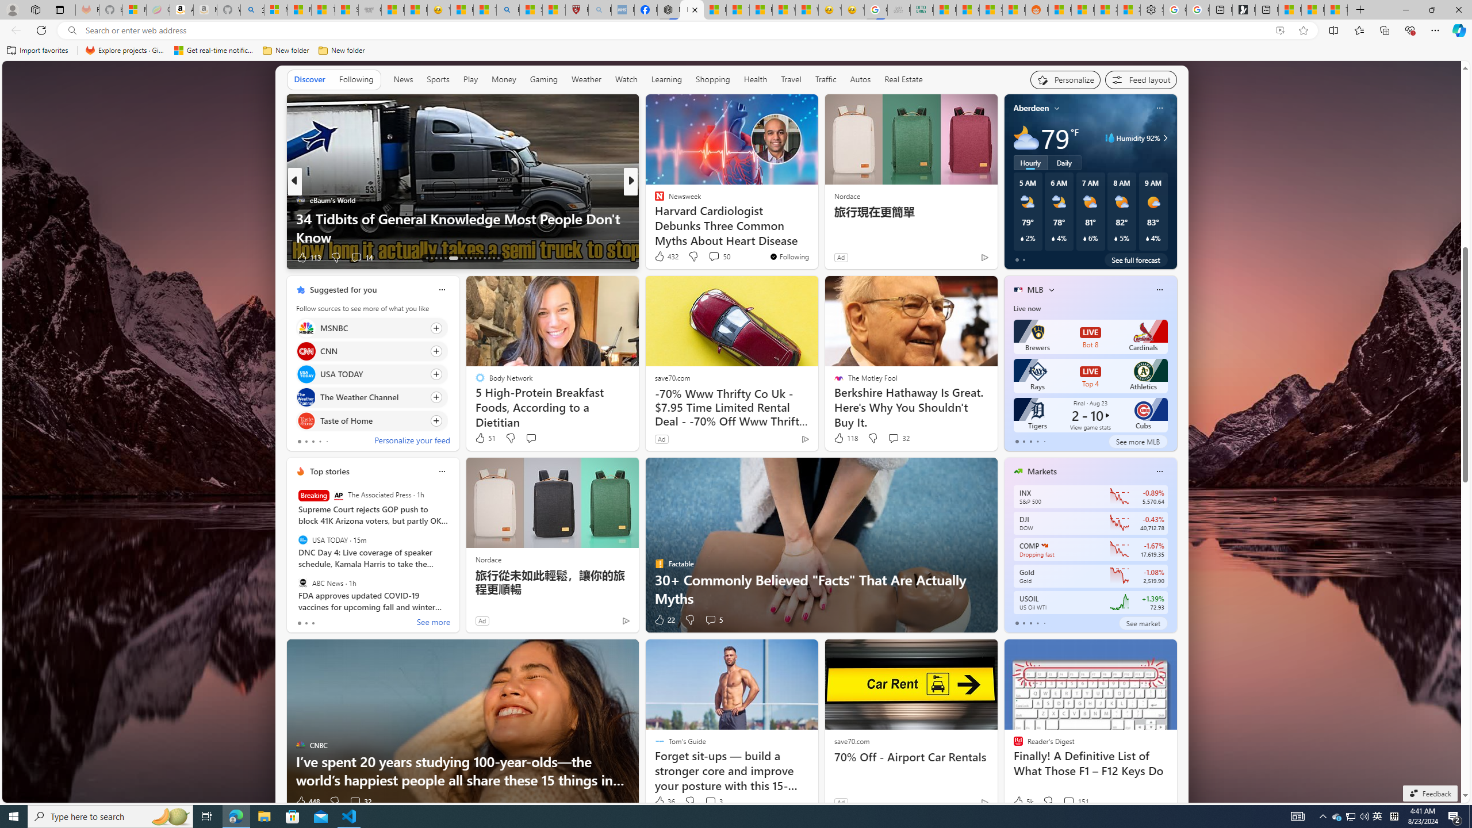 The height and width of the screenshot is (828, 1472). What do you see at coordinates (412, 442) in the screenshot?
I see `Personalize your feed` at bounding box center [412, 442].